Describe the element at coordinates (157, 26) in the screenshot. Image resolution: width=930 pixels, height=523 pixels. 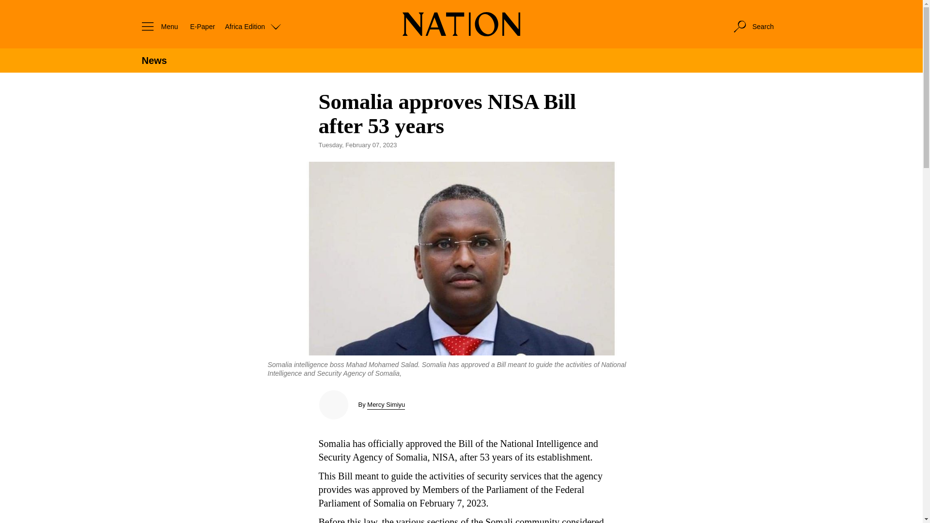
I see `Menu` at that location.